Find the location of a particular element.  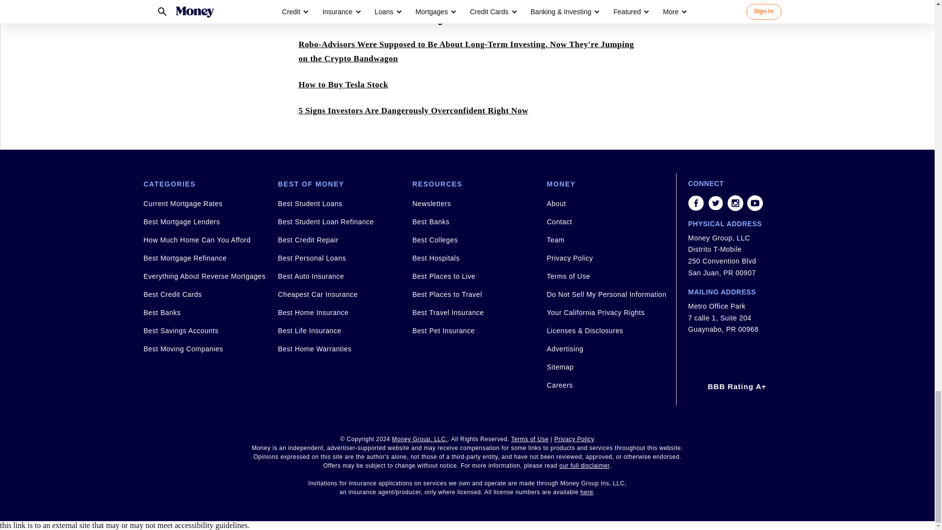

facebook share is located at coordinates (696, 203).